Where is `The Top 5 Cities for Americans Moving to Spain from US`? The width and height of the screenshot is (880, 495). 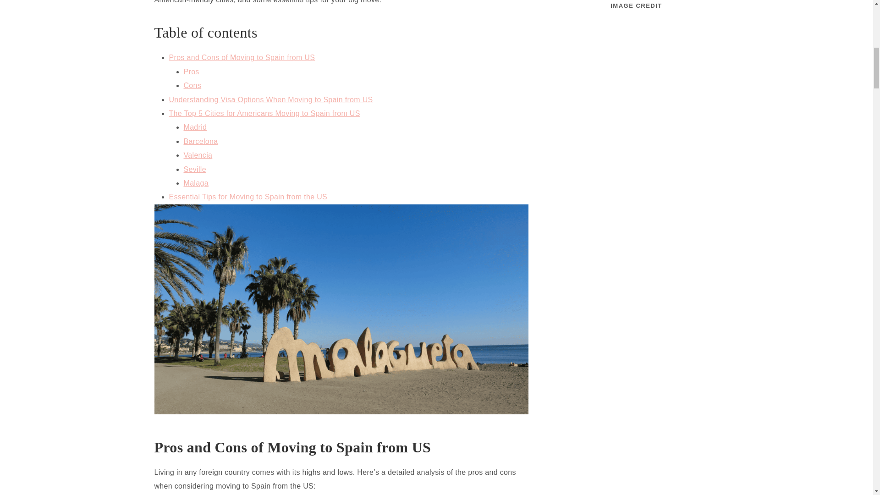
The Top 5 Cities for Americans Moving to Spain from US is located at coordinates (264, 113).